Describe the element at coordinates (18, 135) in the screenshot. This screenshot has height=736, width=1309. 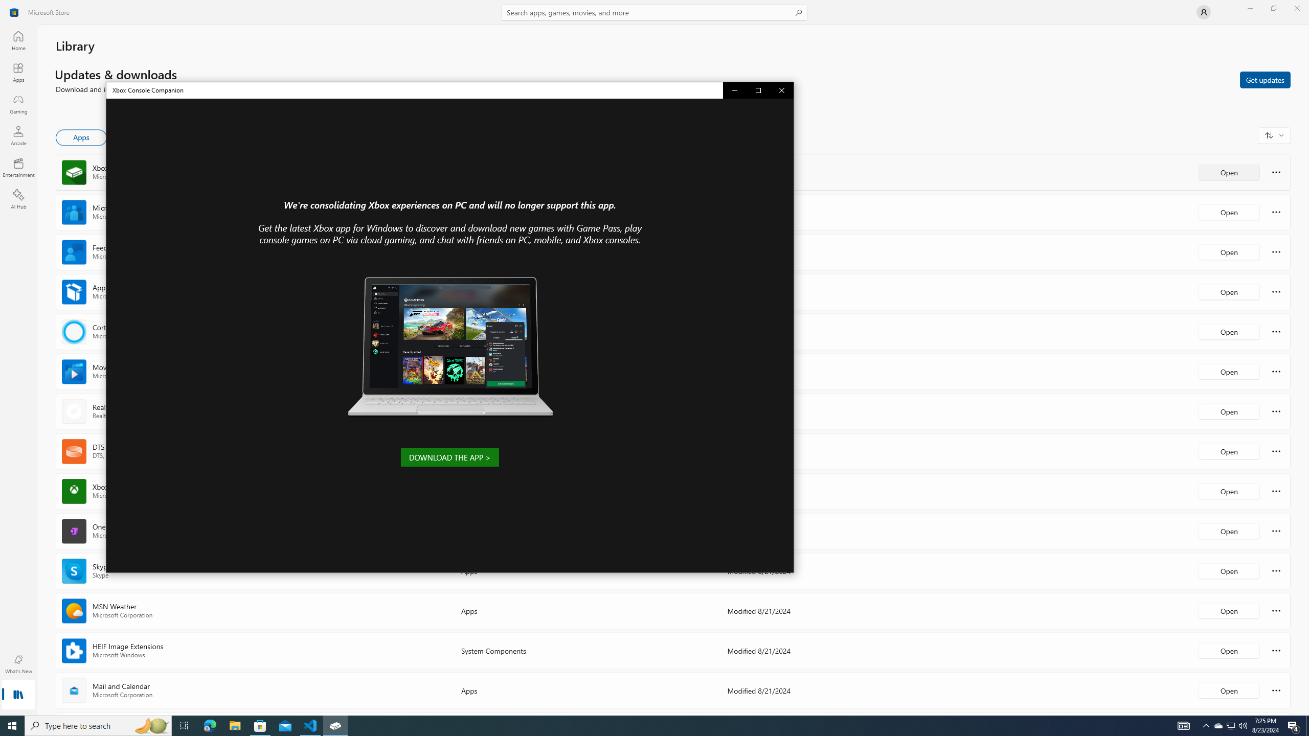
I see `Gaming` at that location.